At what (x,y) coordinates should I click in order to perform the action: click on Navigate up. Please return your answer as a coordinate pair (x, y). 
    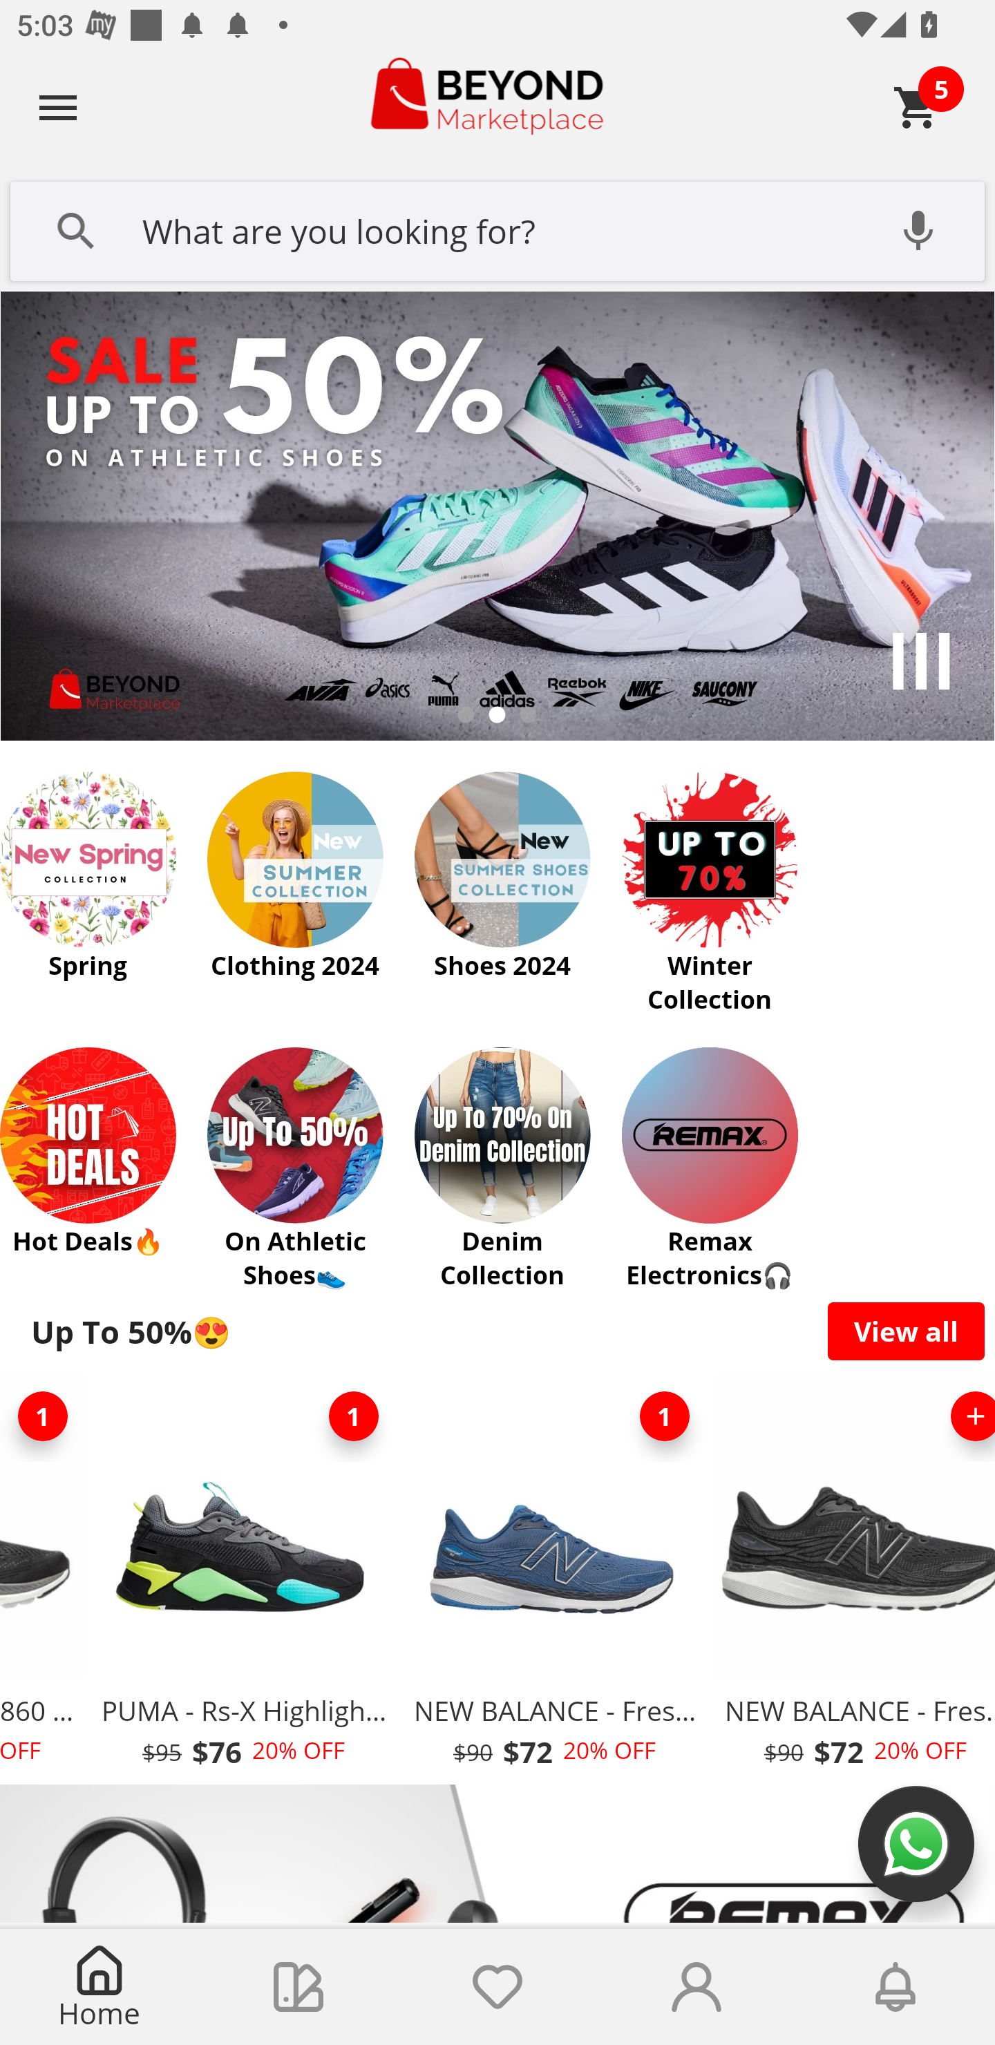
    Looking at the image, I should click on (58, 107).